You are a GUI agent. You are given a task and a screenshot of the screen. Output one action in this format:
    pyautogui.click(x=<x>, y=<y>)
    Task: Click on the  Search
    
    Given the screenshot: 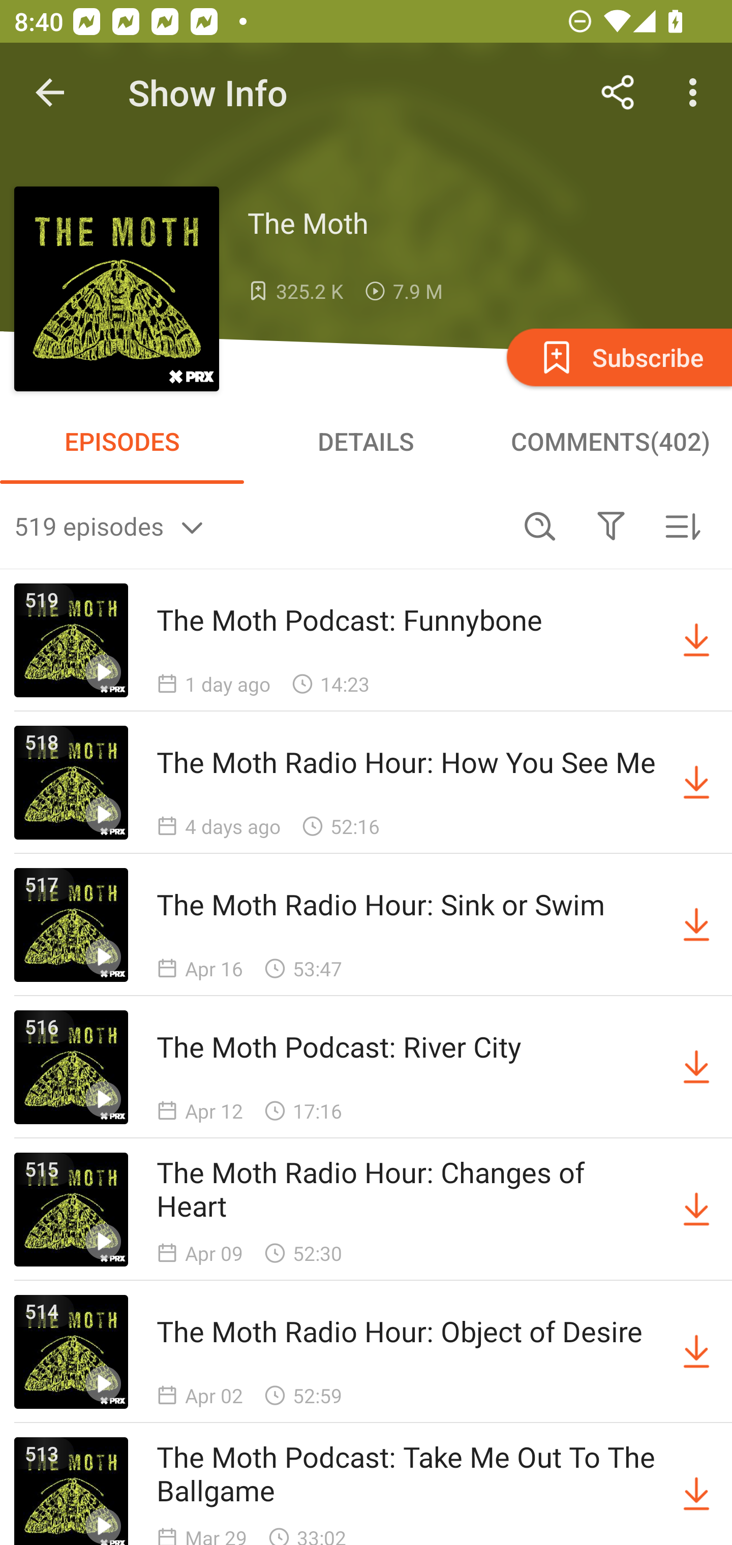 What is the action you would take?
    pyautogui.click(x=540, y=526)
    